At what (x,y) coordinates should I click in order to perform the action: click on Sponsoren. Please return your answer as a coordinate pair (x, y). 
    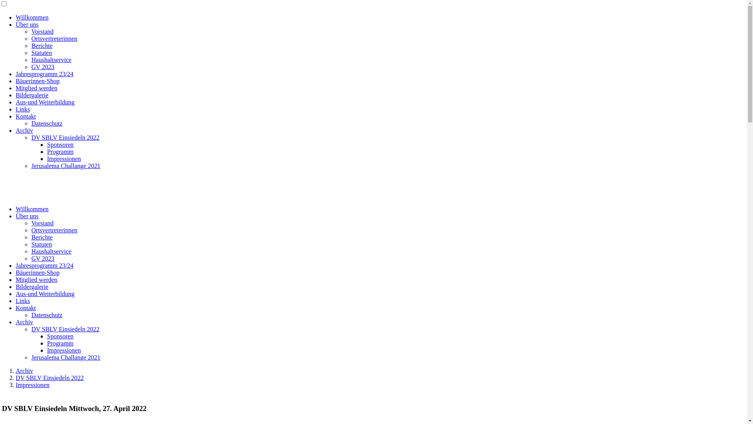
    Looking at the image, I should click on (60, 336).